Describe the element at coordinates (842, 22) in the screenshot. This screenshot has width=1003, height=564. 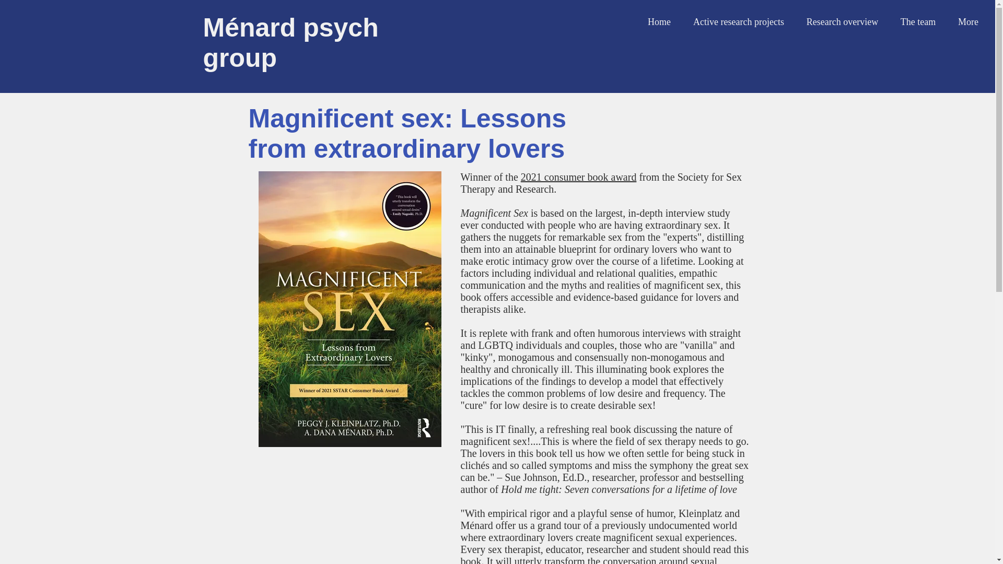
I see `Research overview` at that location.